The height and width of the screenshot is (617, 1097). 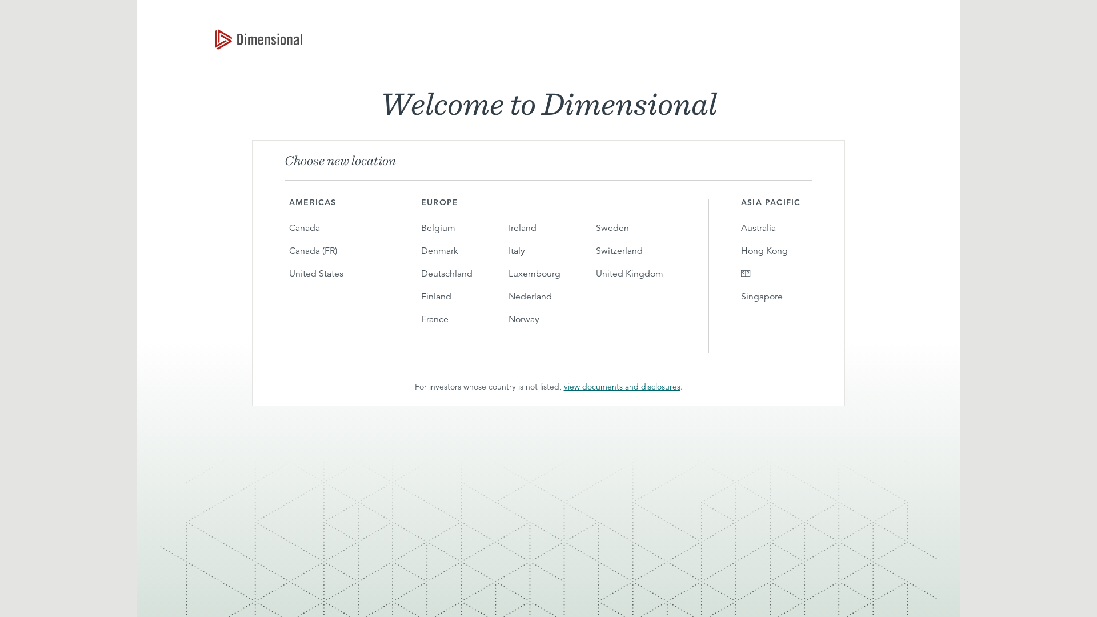 What do you see at coordinates (454, 297) in the screenshot?
I see `Finland` at bounding box center [454, 297].